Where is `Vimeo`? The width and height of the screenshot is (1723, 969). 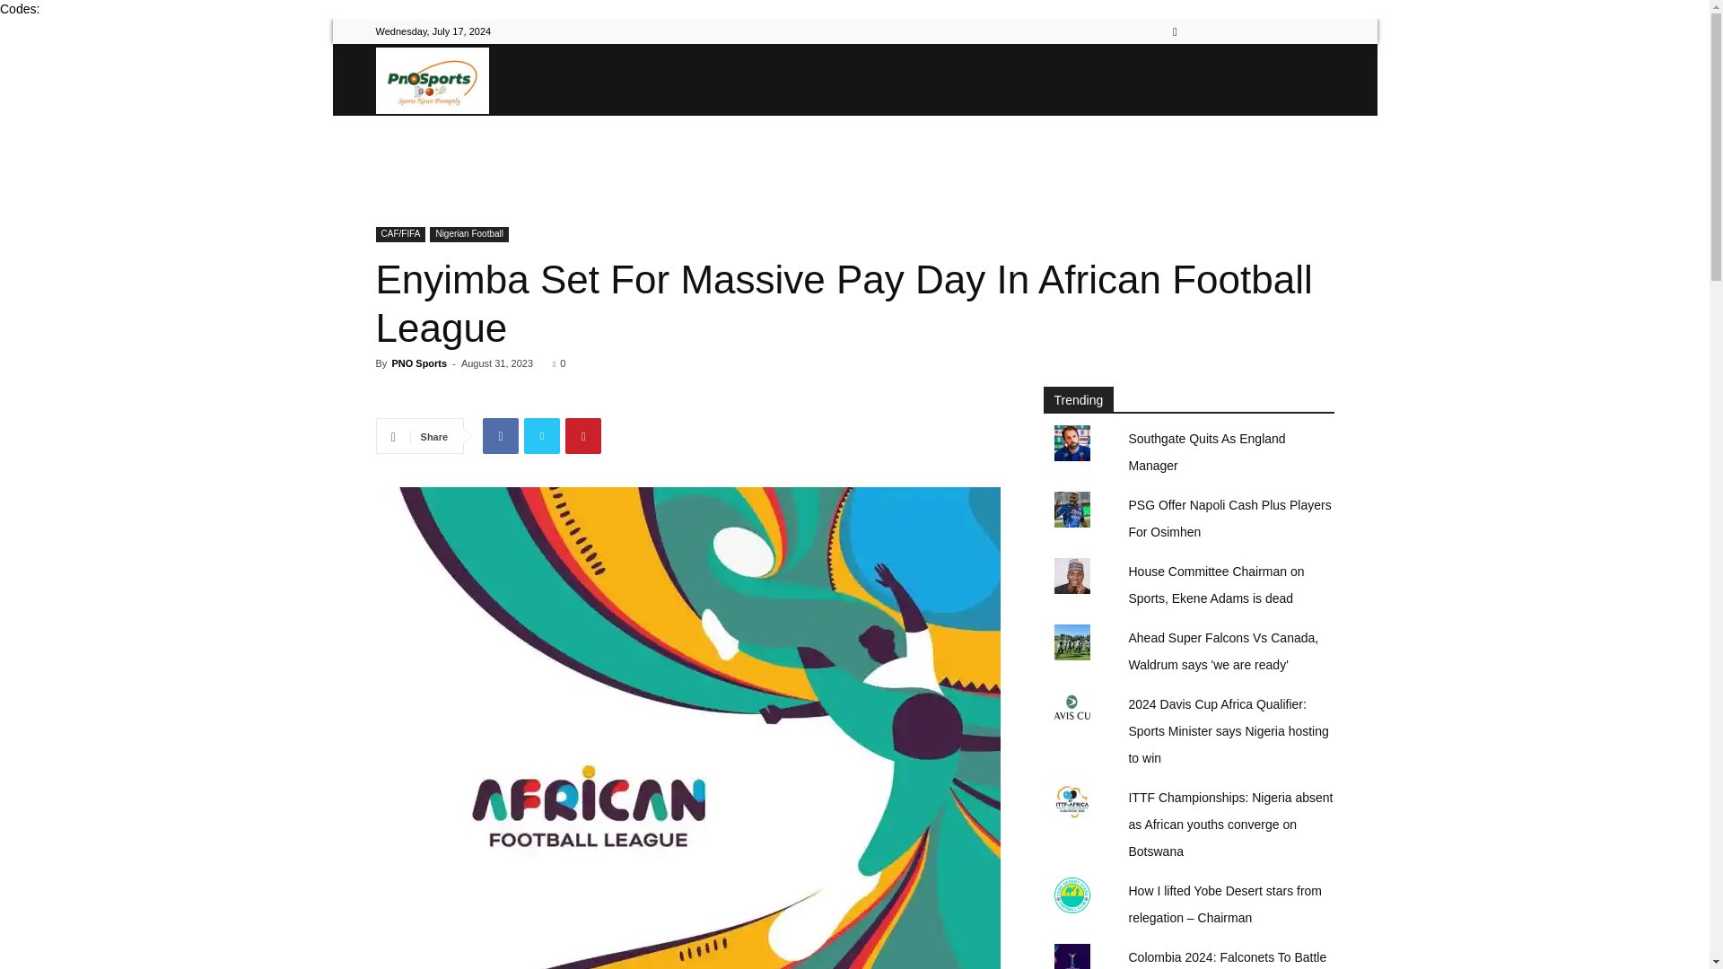
Vimeo is located at coordinates (1261, 31).